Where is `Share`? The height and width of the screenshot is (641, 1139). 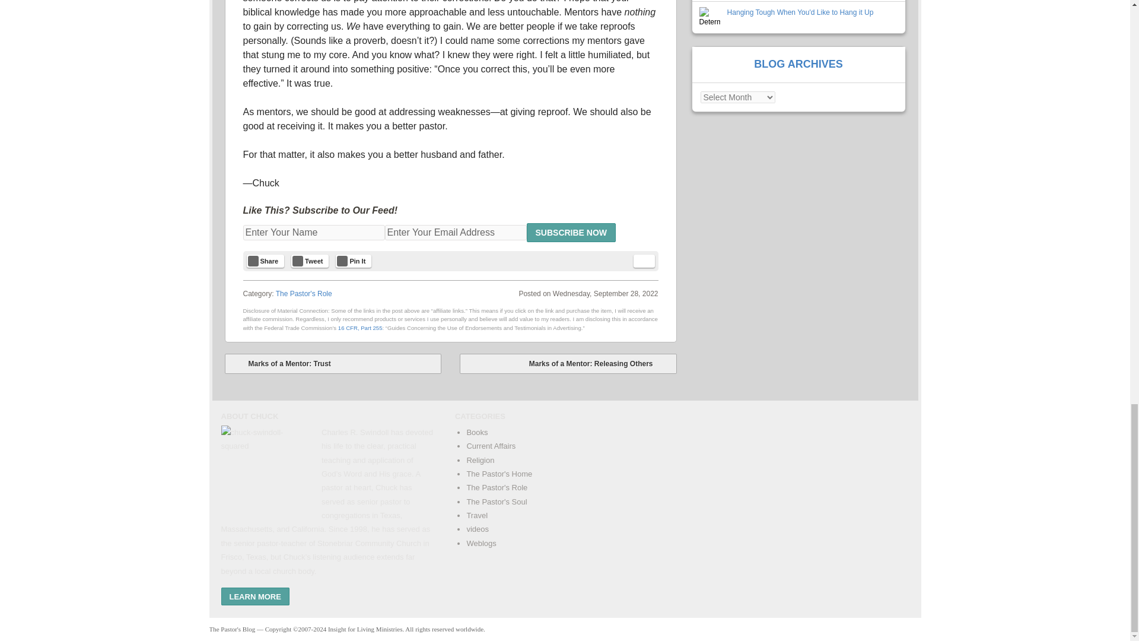 Share is located at coordinates (266, 261).